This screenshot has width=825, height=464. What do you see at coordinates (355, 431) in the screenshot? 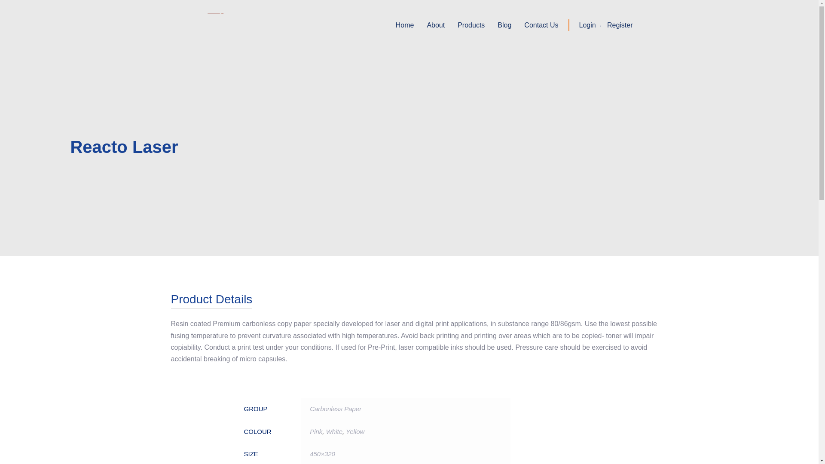
I see `Yellow` at bounding box center [355, 431].